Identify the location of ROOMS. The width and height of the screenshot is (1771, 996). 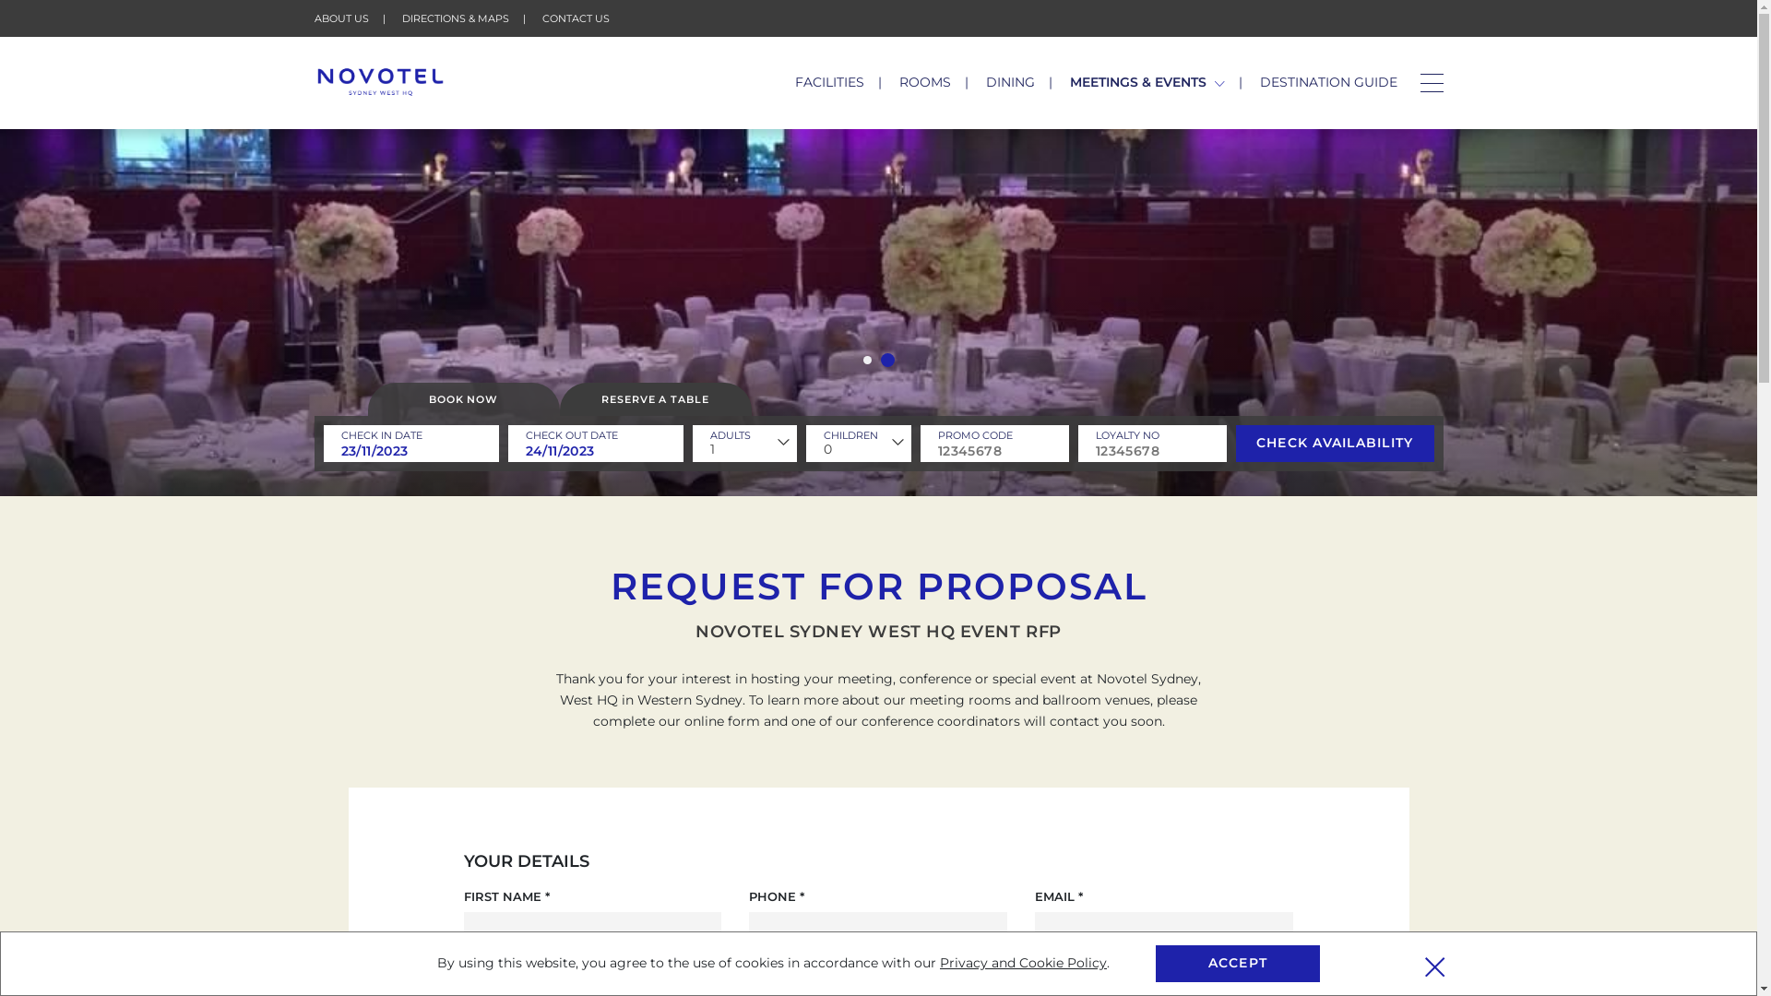
(925, 82).